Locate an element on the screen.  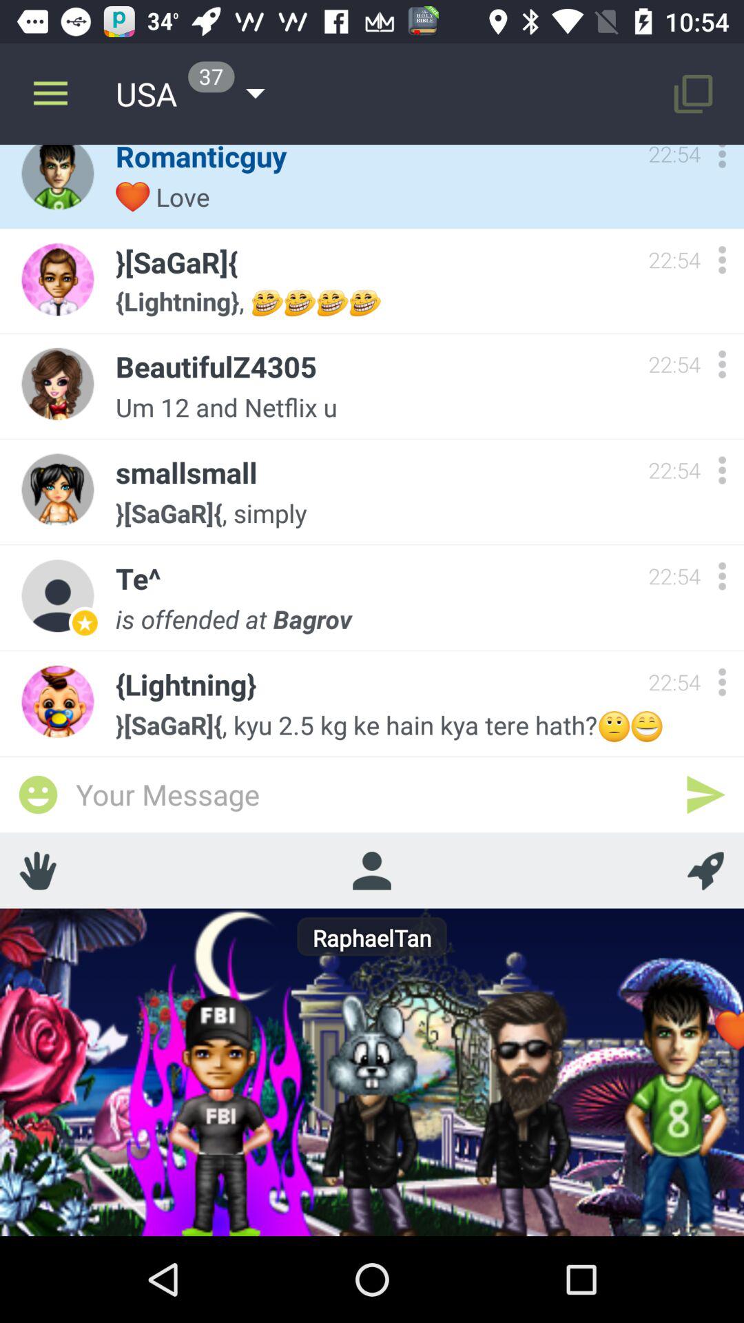
go to next bar is located at coordinates (705, 794).